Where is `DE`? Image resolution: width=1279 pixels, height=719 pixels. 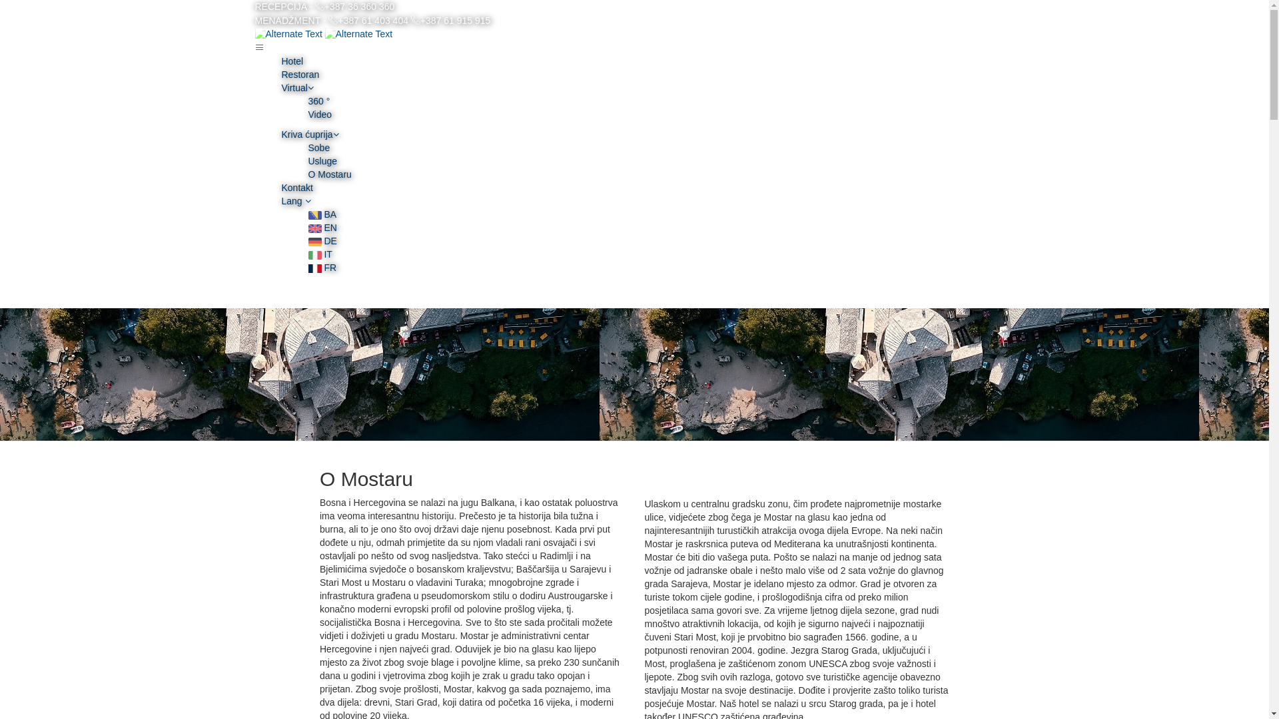 DE is located at coordinates (322, 241).